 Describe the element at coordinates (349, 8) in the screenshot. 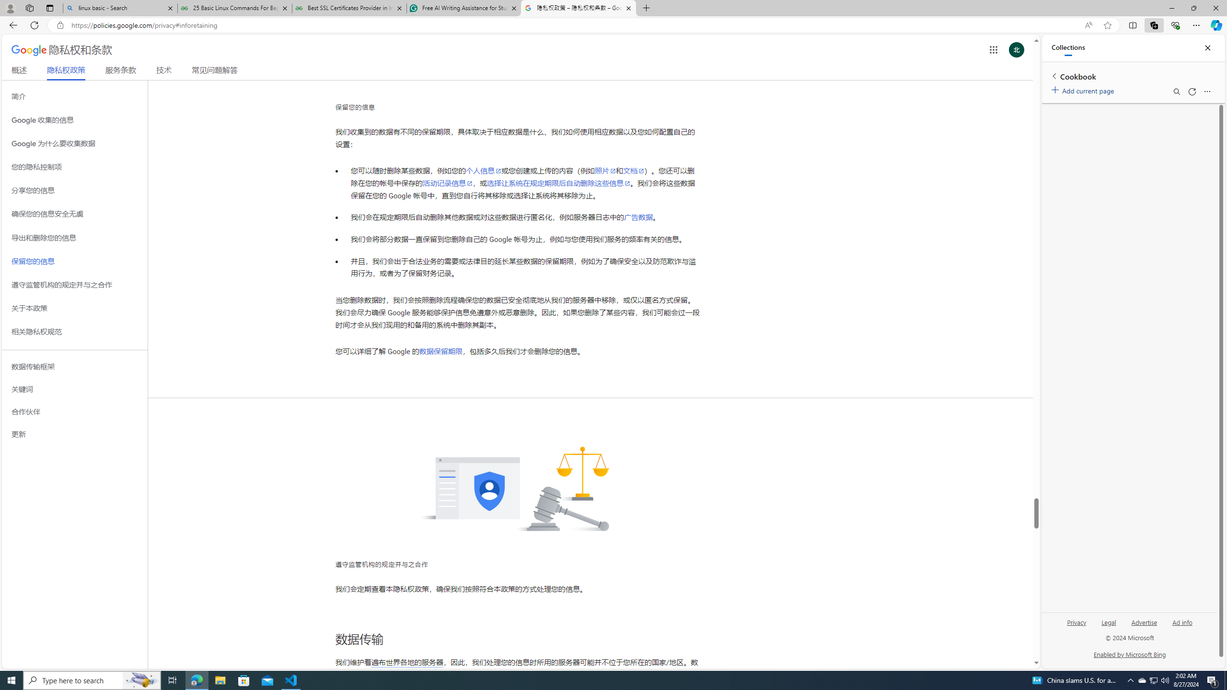

I see `Best SSL Certificates Provider in India - GeeksforGeeks` at that location.